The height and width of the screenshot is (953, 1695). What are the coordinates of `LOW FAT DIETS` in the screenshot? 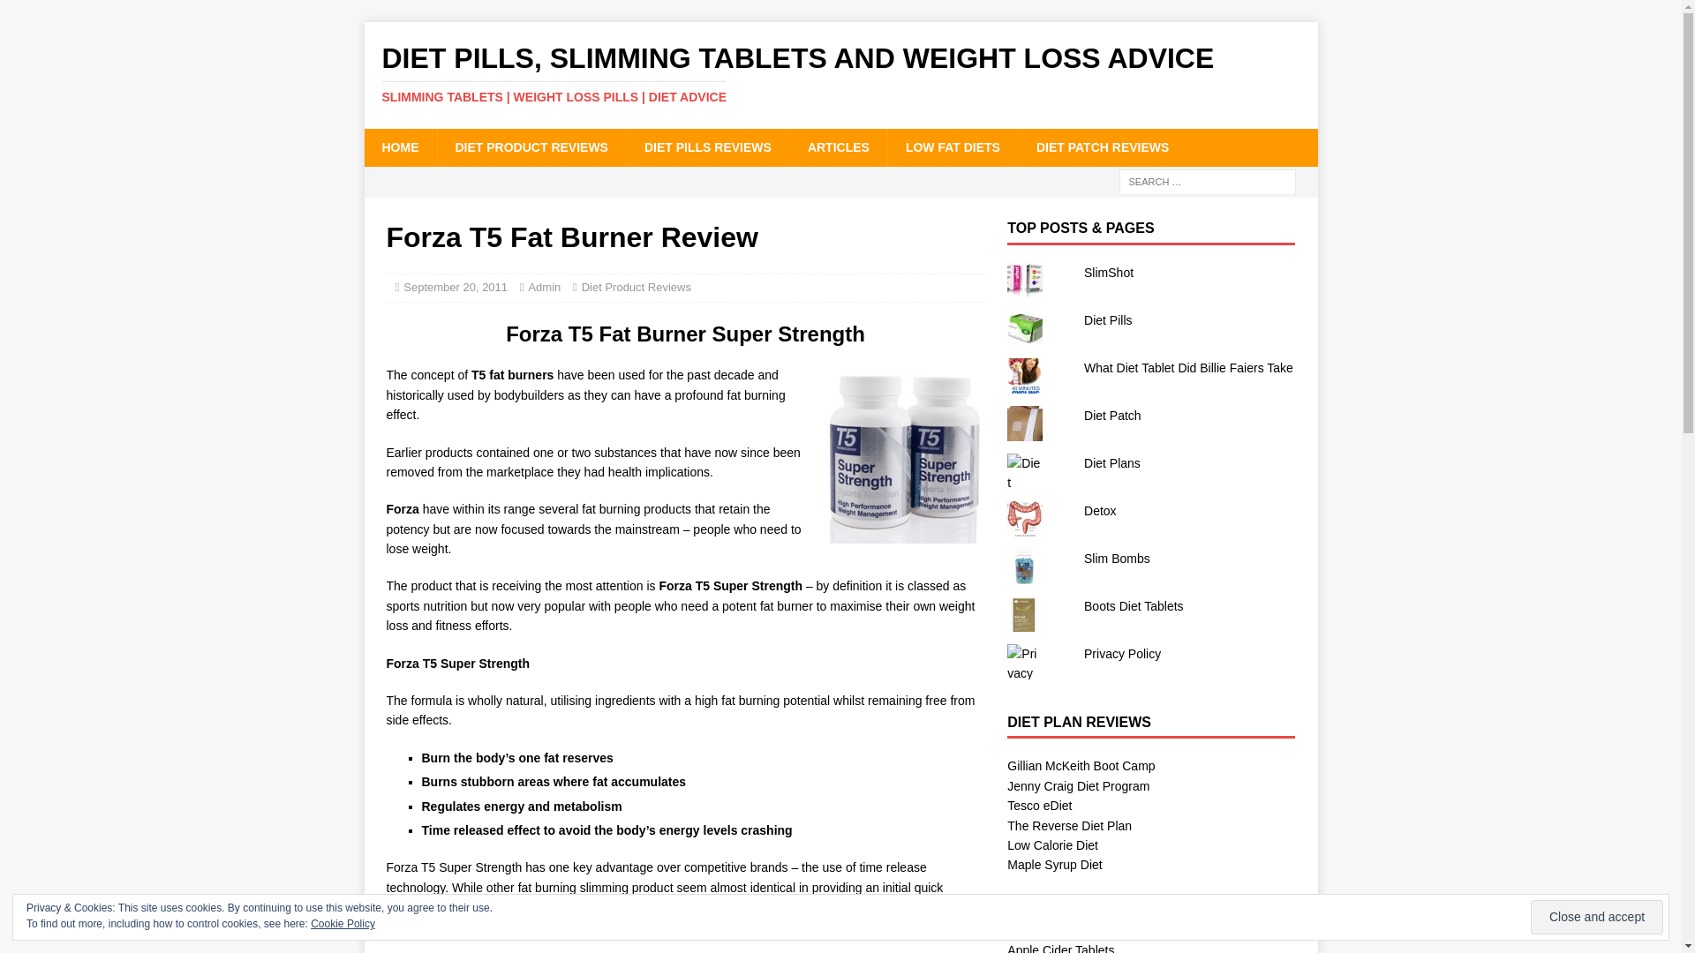 It's located at (952, 146).